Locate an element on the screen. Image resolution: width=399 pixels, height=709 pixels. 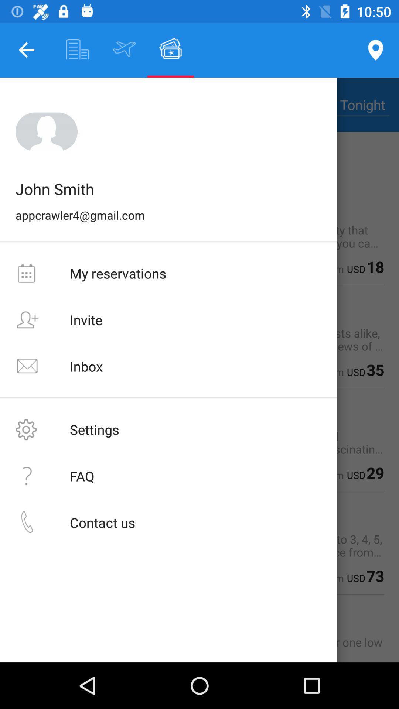
click the icon on the right next to button which is on top left corner of the web page is located at coordinates (78, 49).